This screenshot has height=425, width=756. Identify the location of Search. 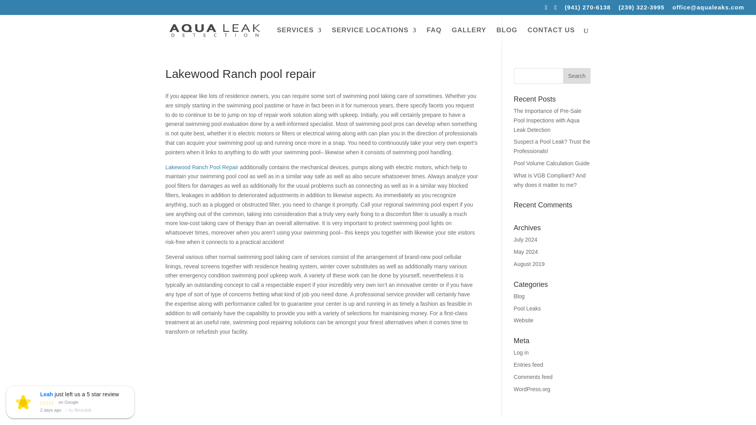
(576, 76).